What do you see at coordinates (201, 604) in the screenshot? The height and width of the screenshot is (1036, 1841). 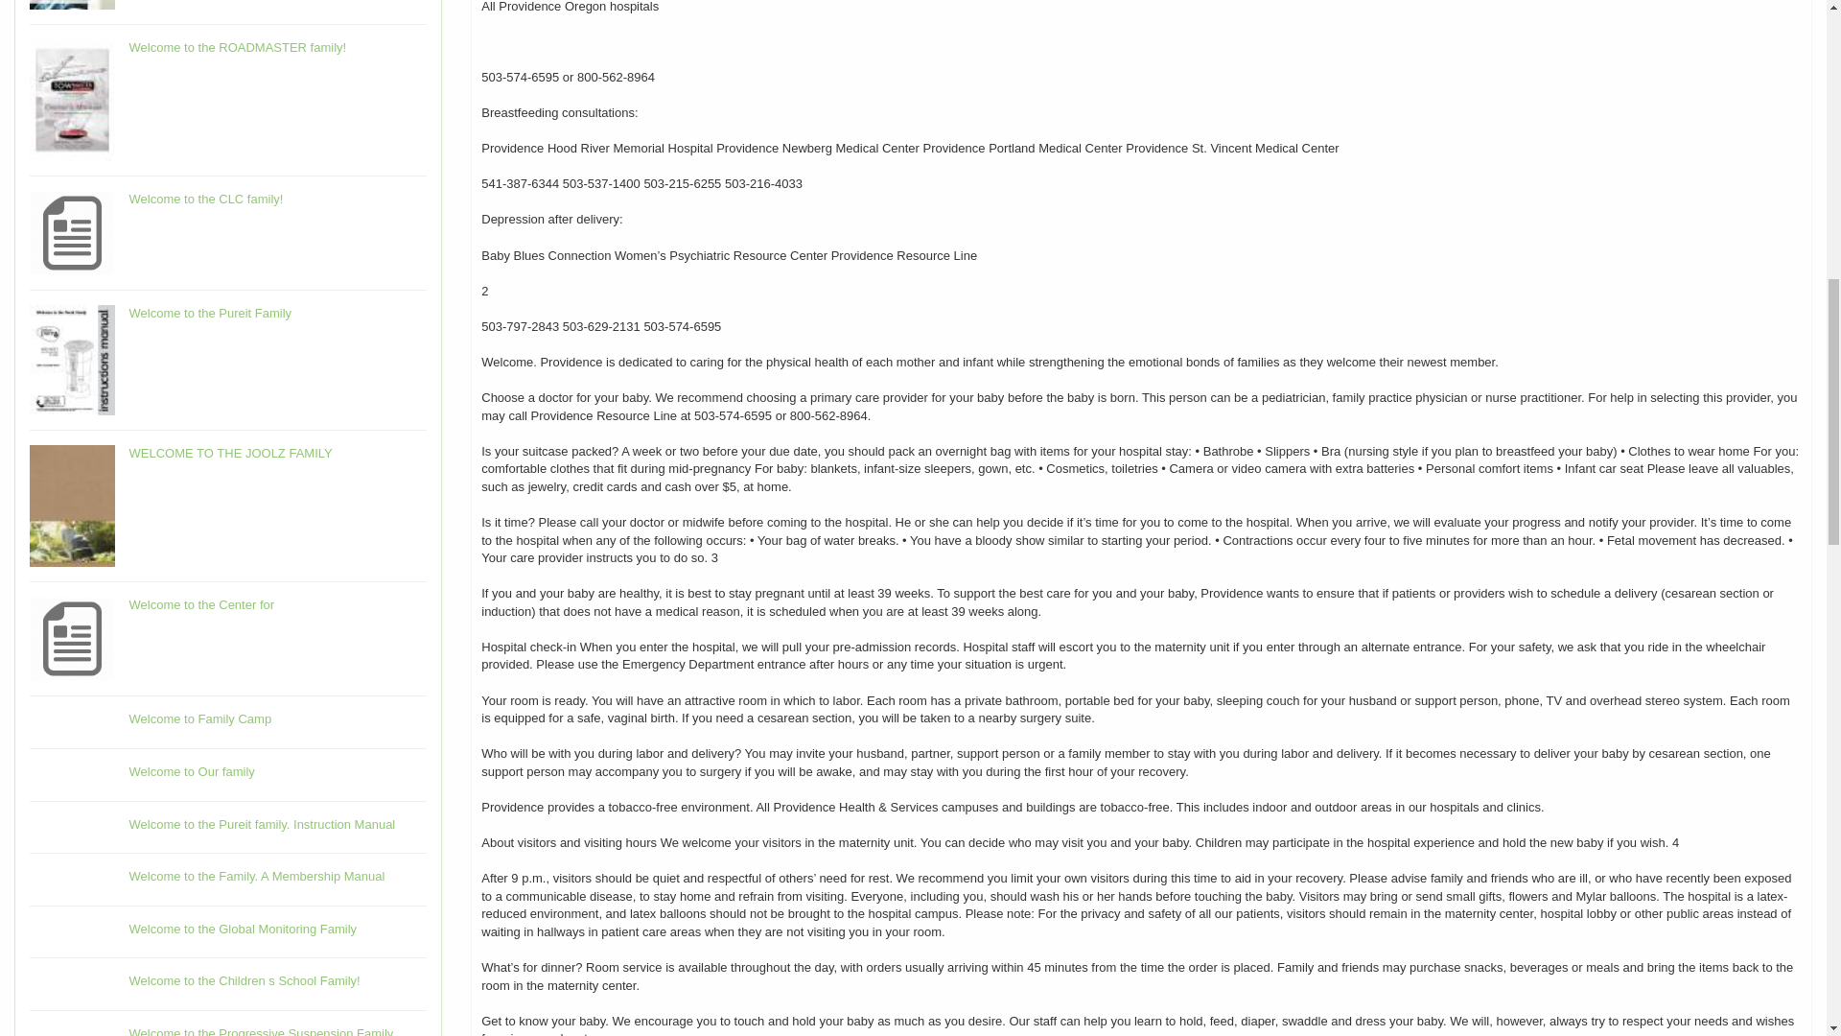 I see `Welcome to the Center for` at bounding box center [201, 604].